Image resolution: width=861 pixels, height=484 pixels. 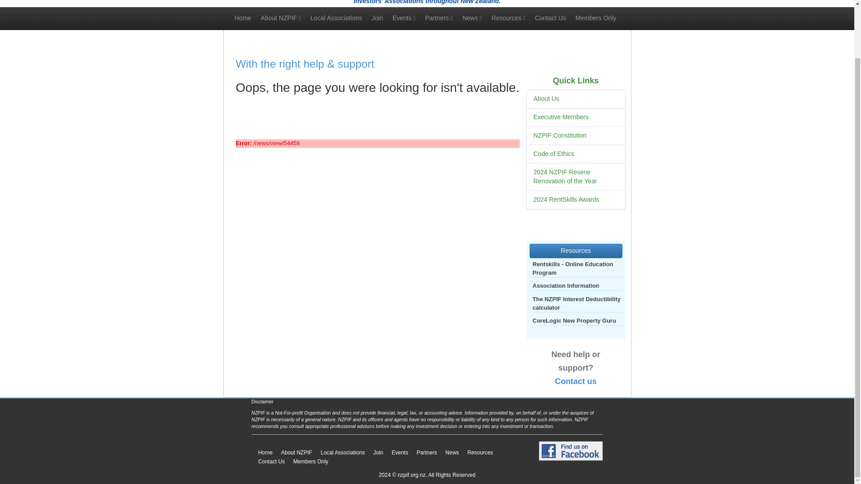 What do you see at coordinates (281, 18) in the screenshot?
I see `About NZPIF` at bounding box center [281, 18].